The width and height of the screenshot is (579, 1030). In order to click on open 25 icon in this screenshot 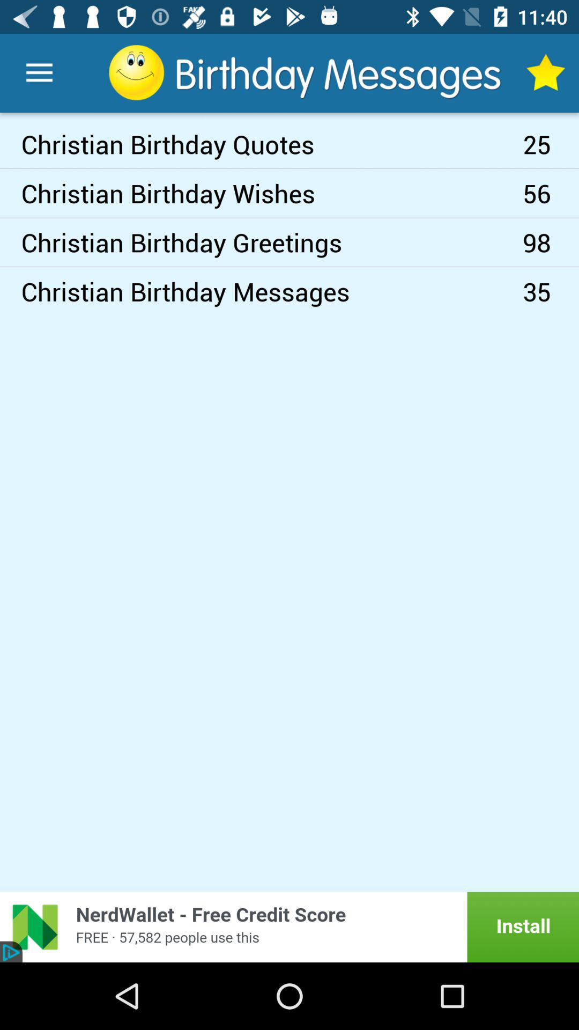, I will do `click(551, 144)`.